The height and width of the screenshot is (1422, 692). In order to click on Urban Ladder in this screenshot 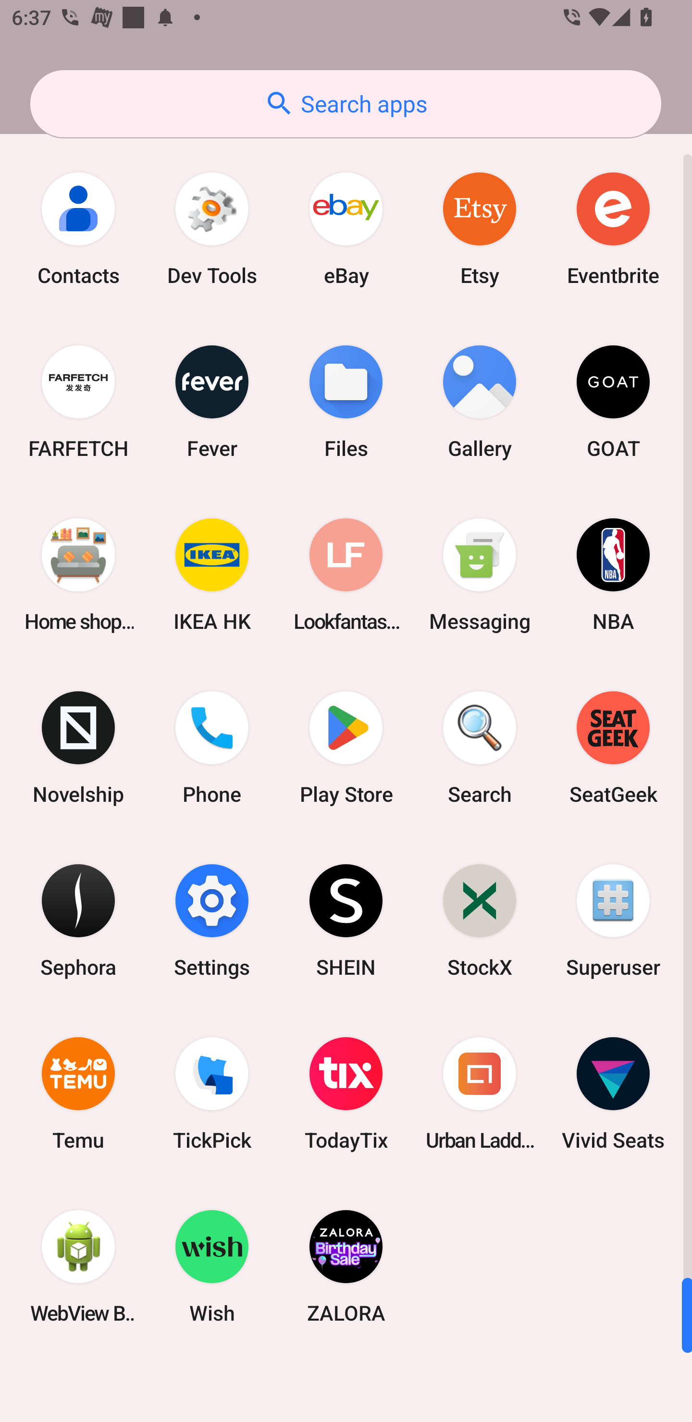, I will do `click(480, 1093)`.